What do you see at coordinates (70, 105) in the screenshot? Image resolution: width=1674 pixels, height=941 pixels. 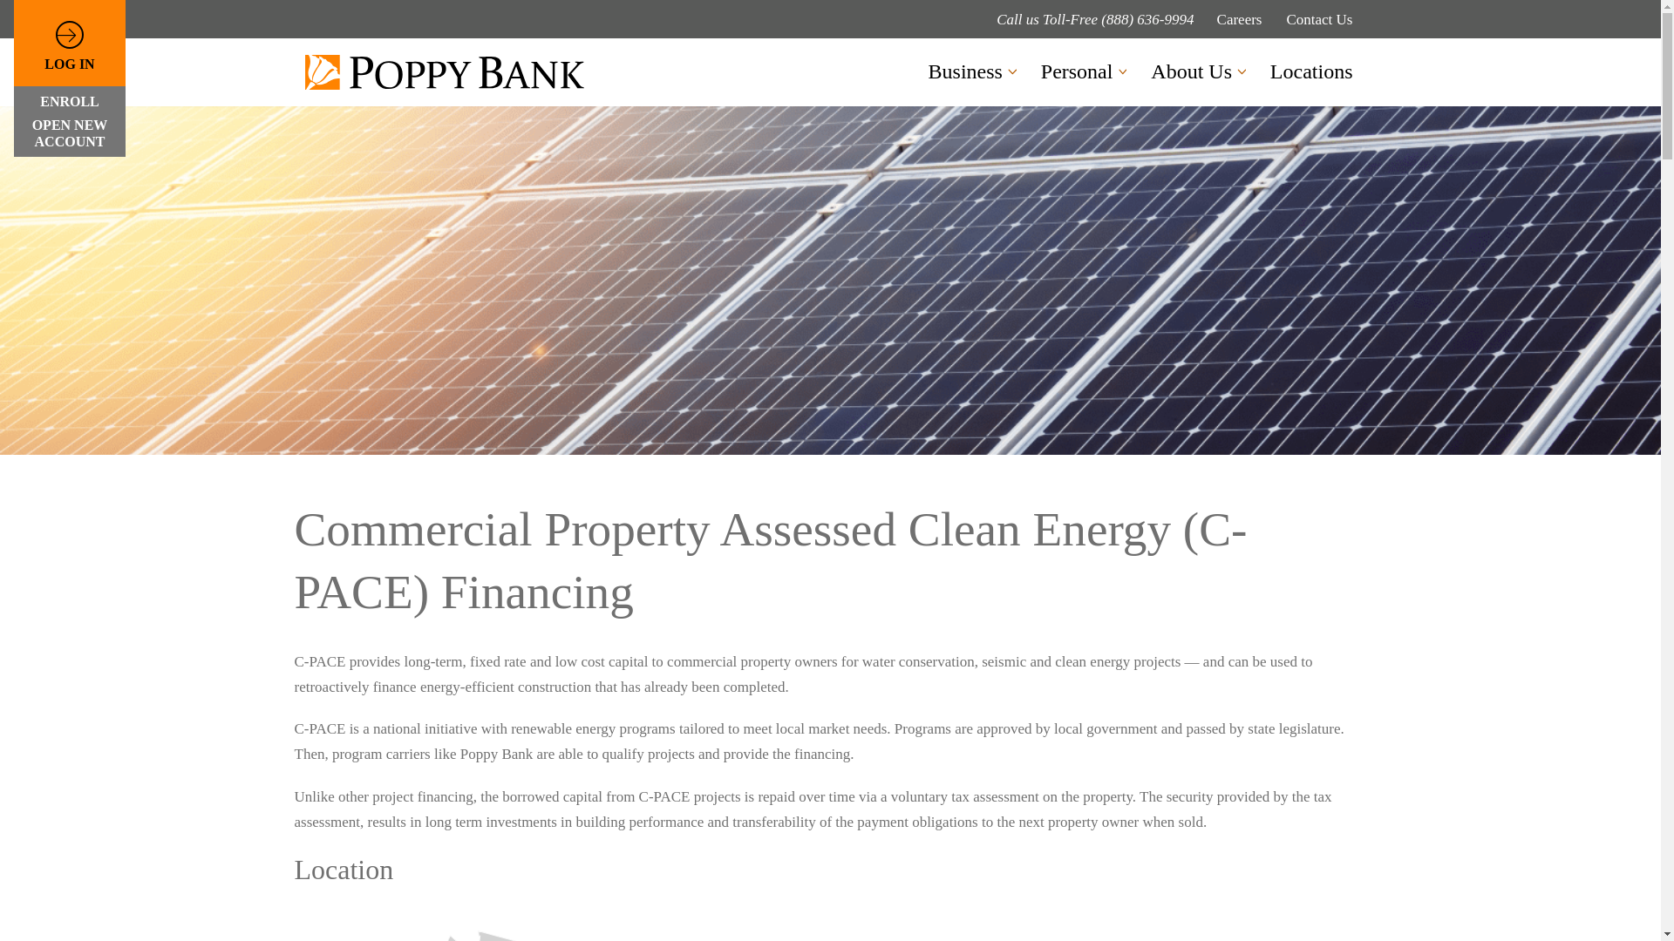 I see `ENROLL` at bounding box center [70, 105].